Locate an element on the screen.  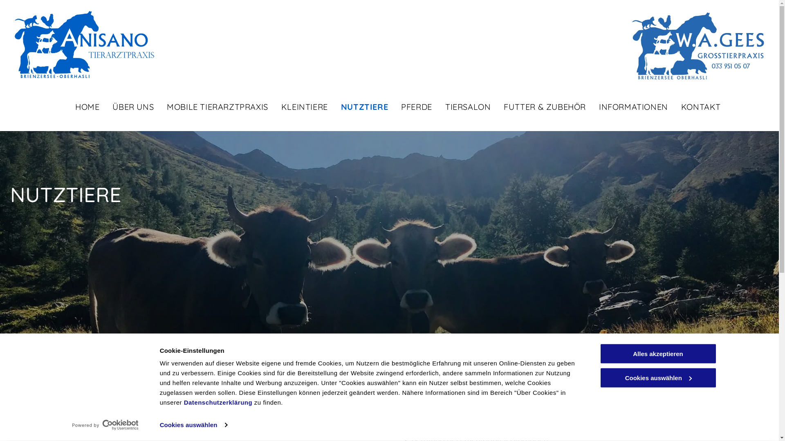
HOME is located at coordinates (81, 108).